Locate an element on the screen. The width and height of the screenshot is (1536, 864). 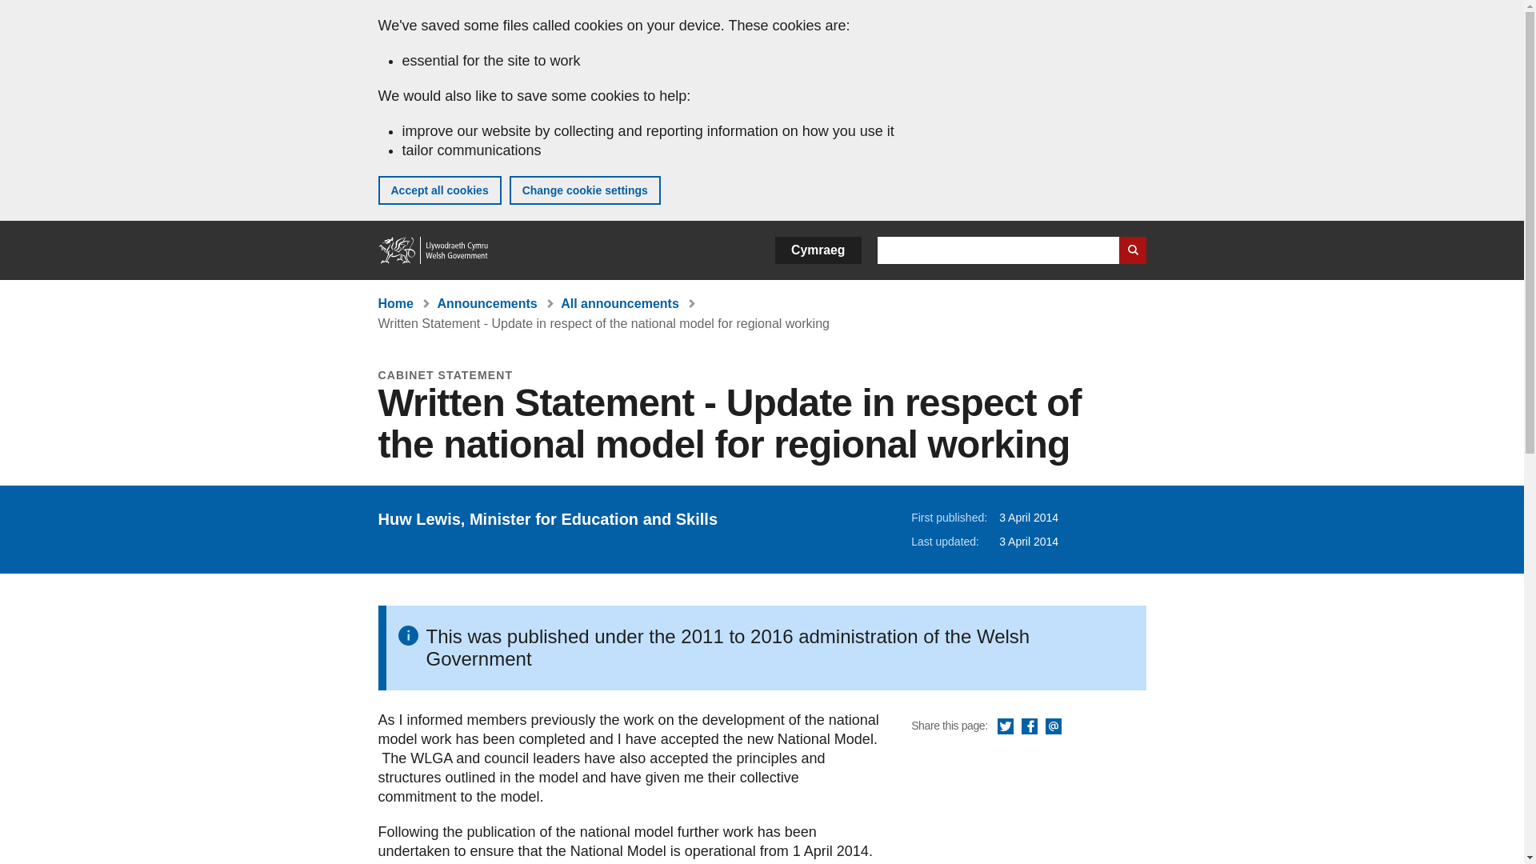
Home is located at coordinates (395, 303).